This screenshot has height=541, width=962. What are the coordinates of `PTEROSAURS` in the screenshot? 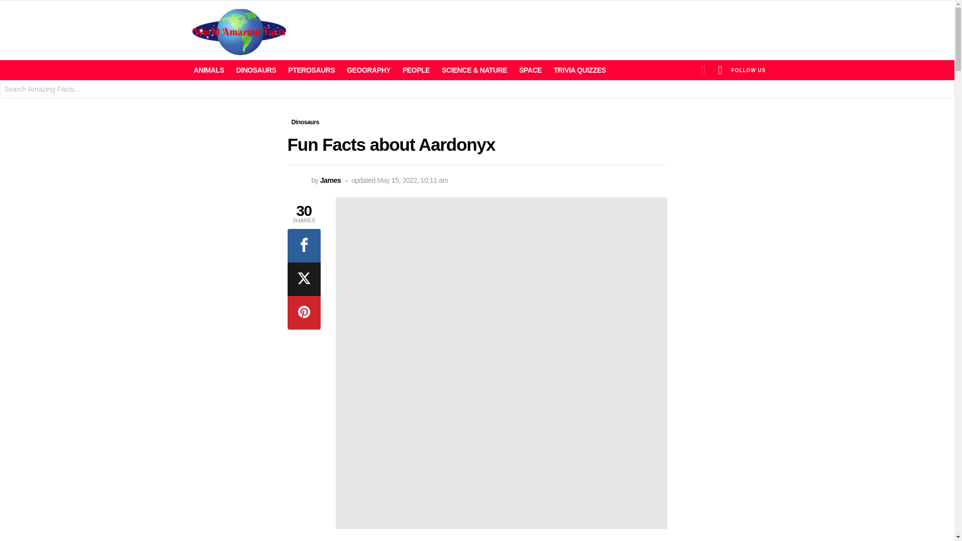 It's located at (311, 70).